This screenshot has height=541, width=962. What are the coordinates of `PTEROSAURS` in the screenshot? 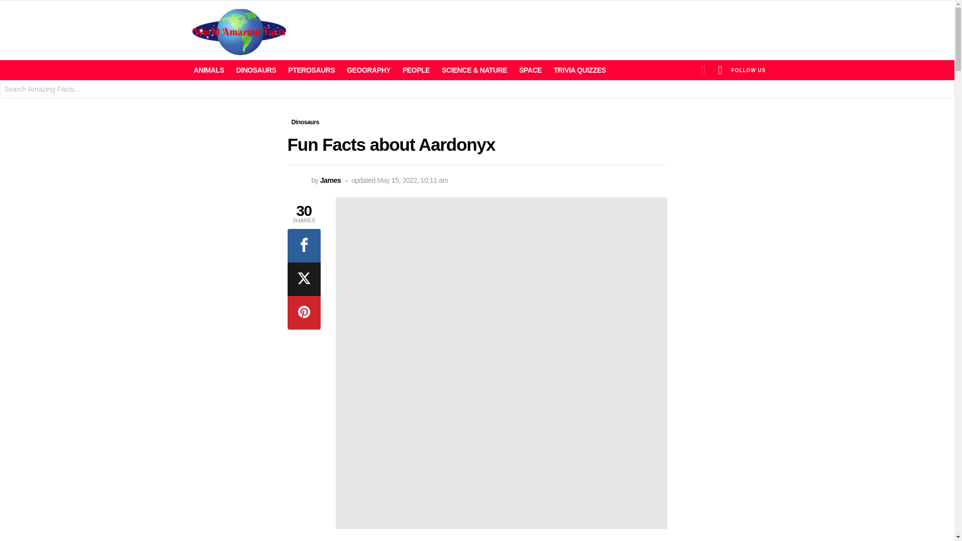 It's located at (311, 70).